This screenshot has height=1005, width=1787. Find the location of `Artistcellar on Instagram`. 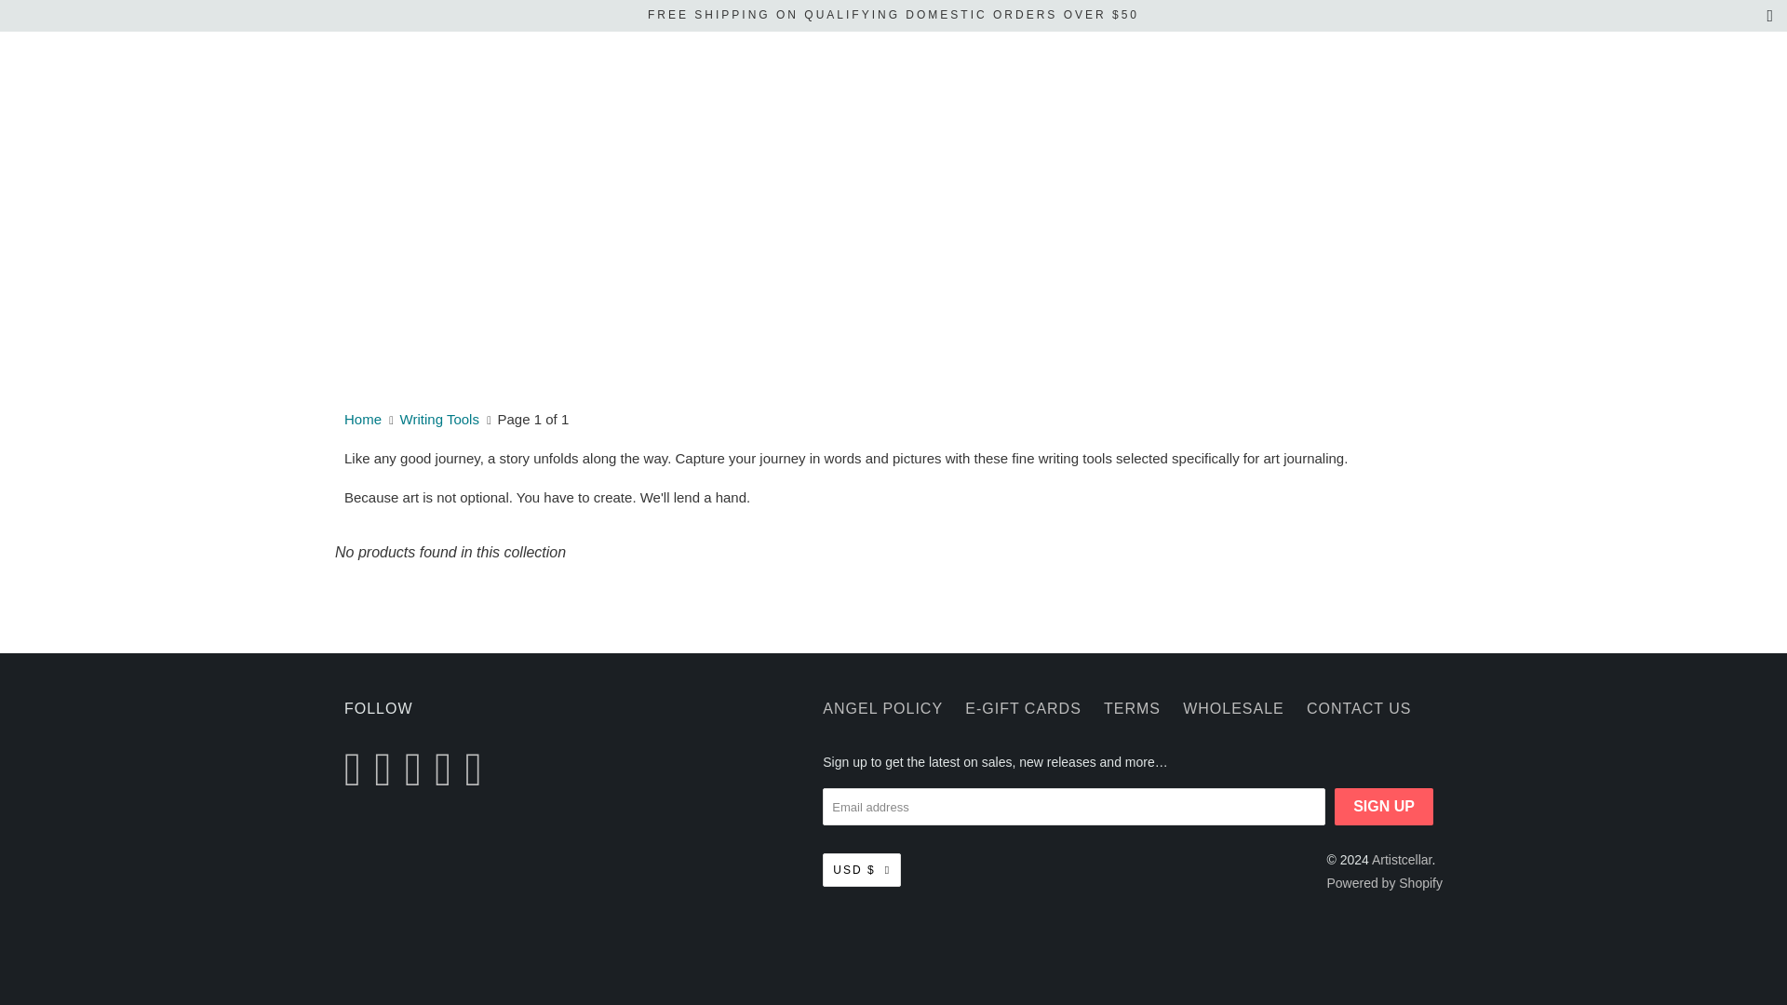

Artistcellar on Instagram is located at coordinates (478, 770).